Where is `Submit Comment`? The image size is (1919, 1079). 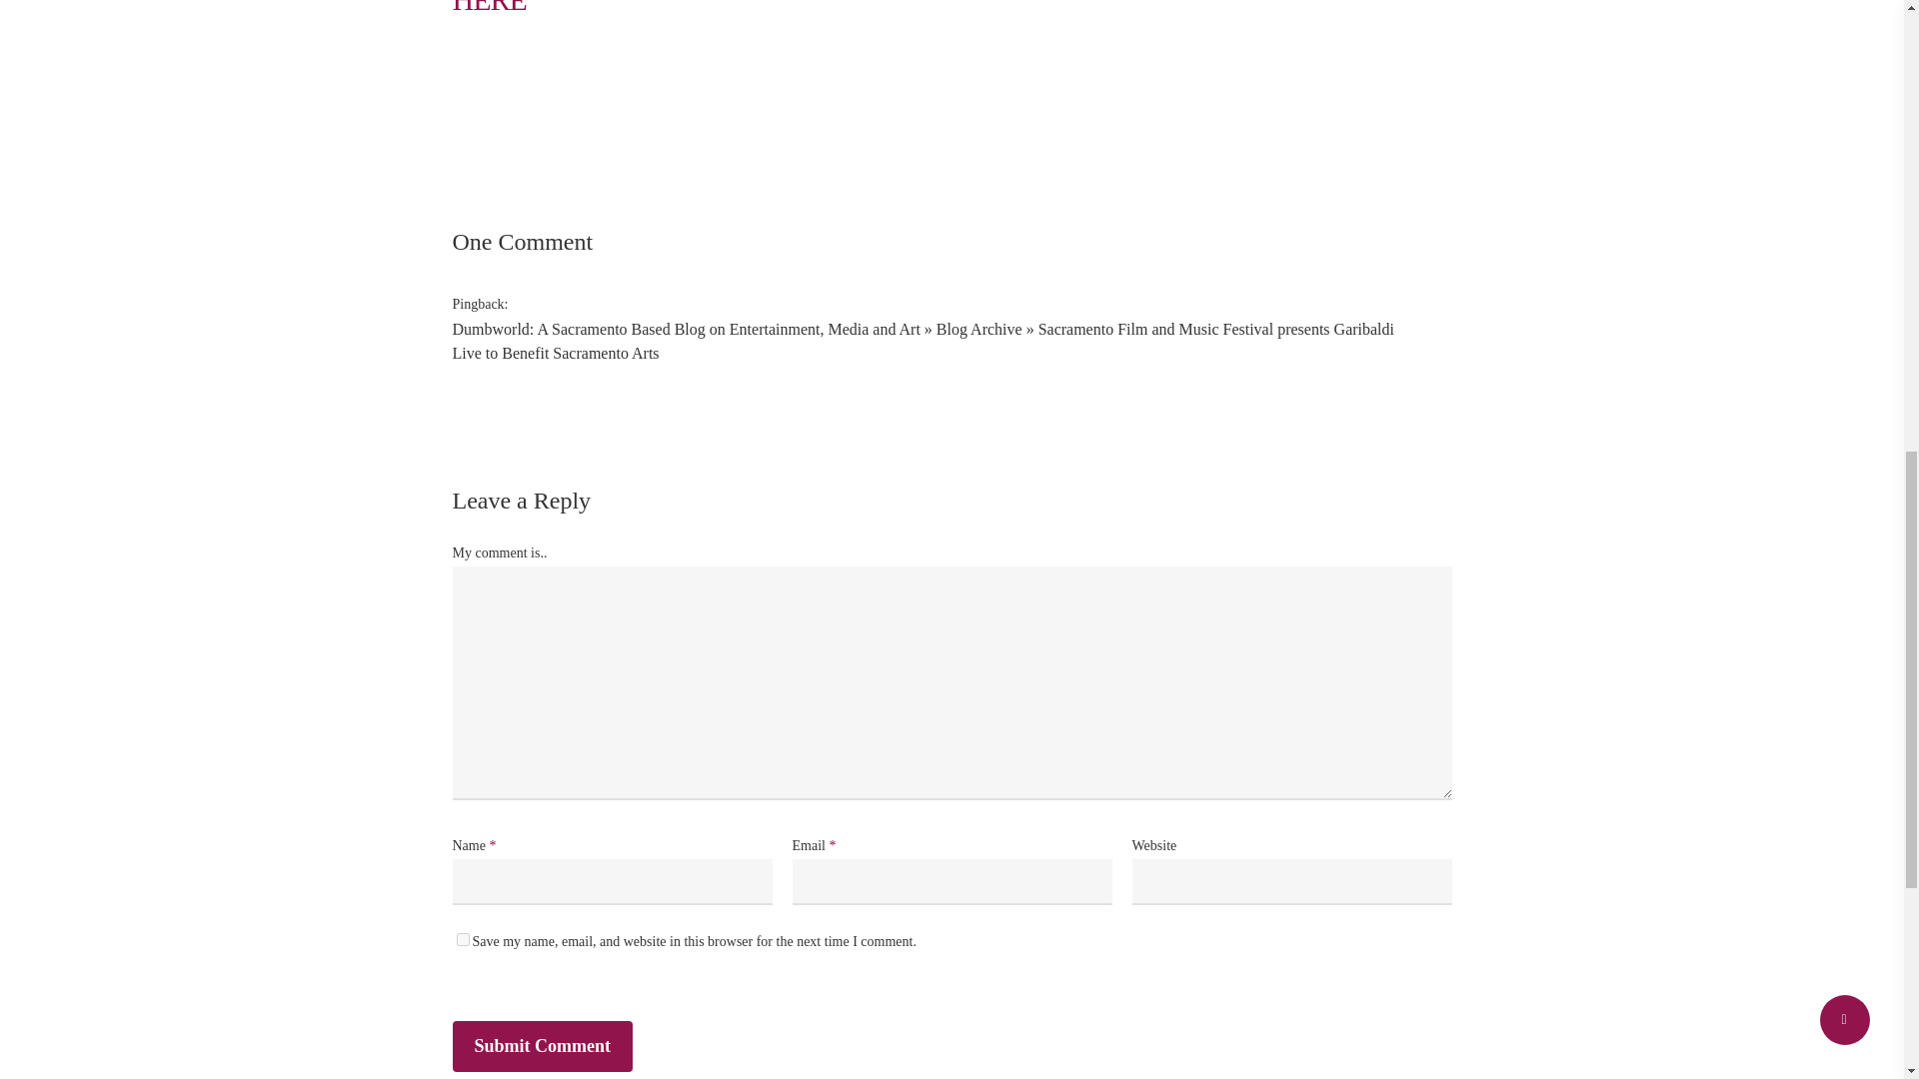
Submit Comment is located at coordinates (542, 1046).